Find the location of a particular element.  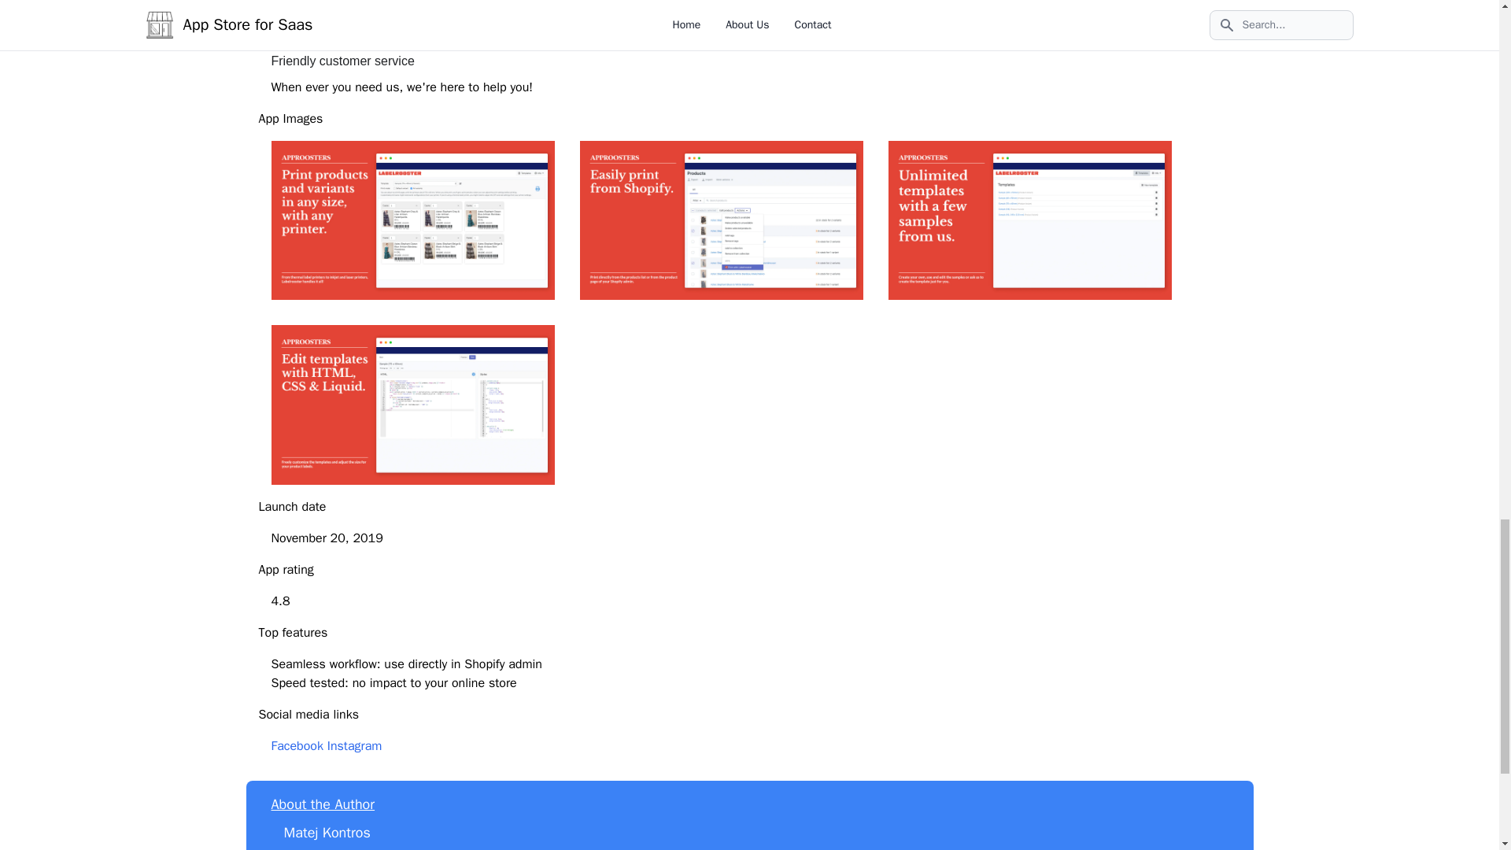

Matej Kontros is located at coordinates (327, 833).